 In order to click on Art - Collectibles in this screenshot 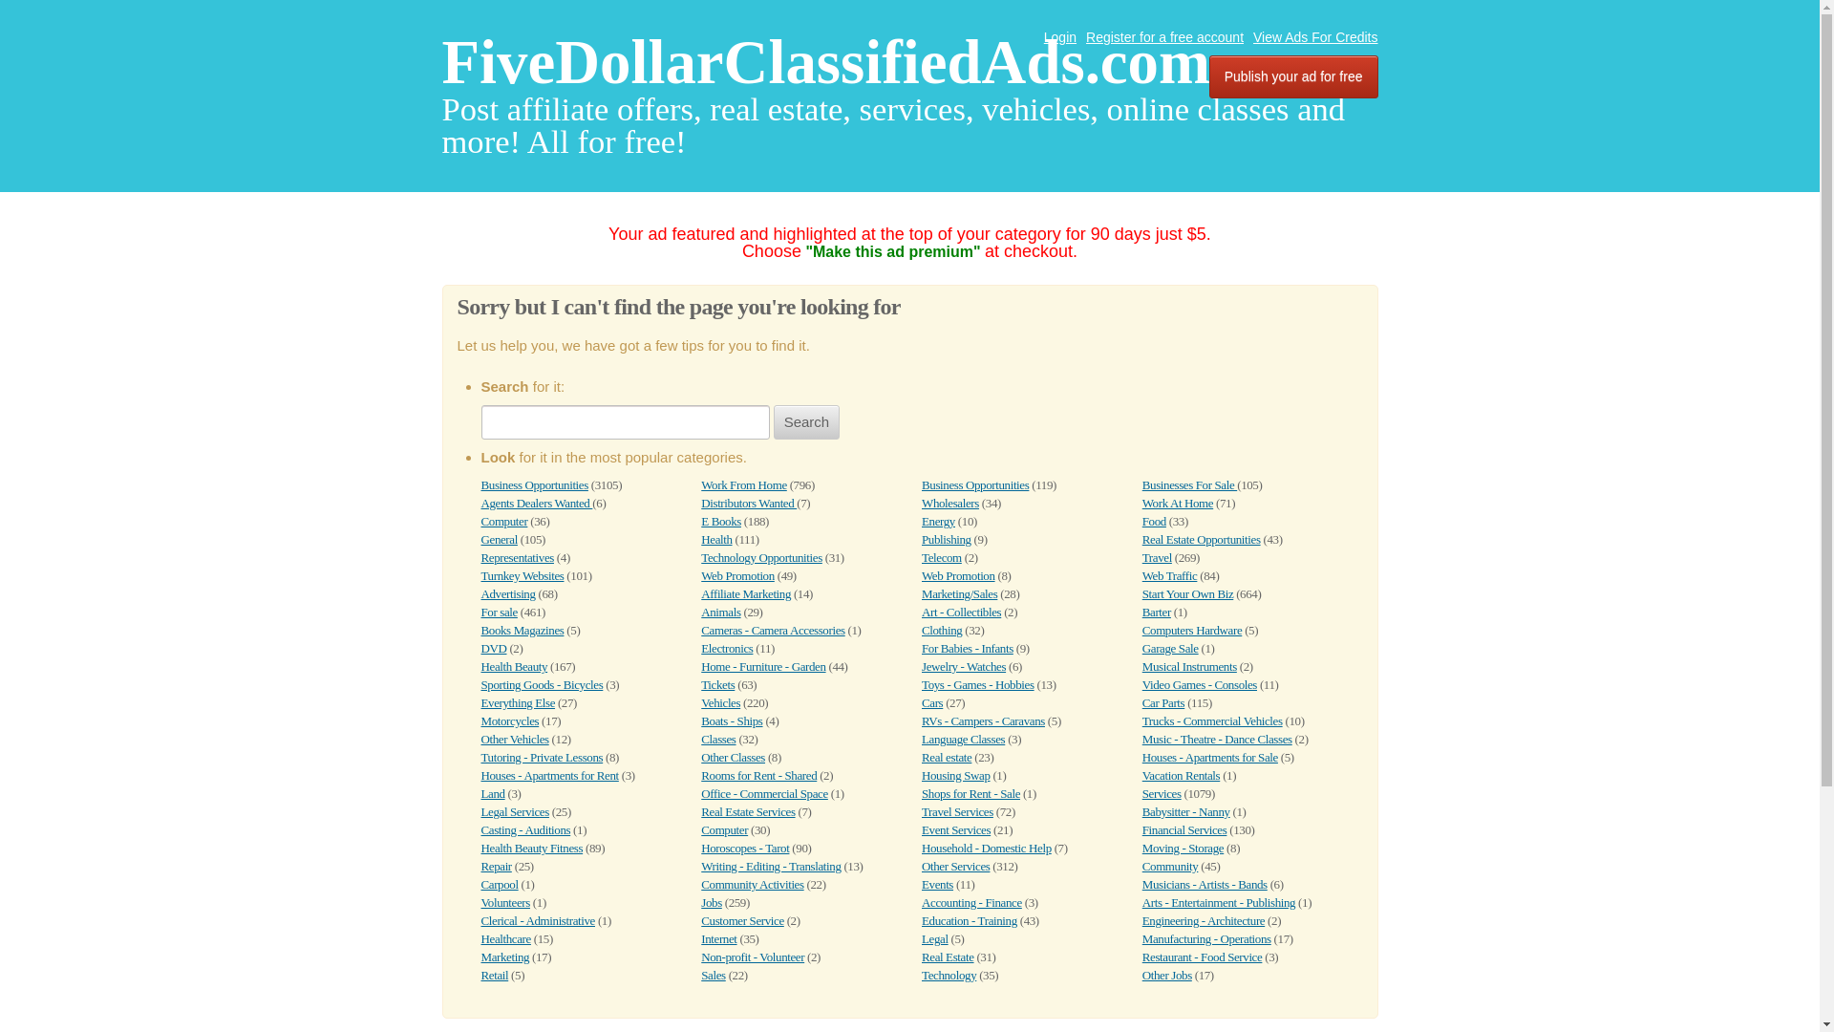, I will do `click(961, 612)`.